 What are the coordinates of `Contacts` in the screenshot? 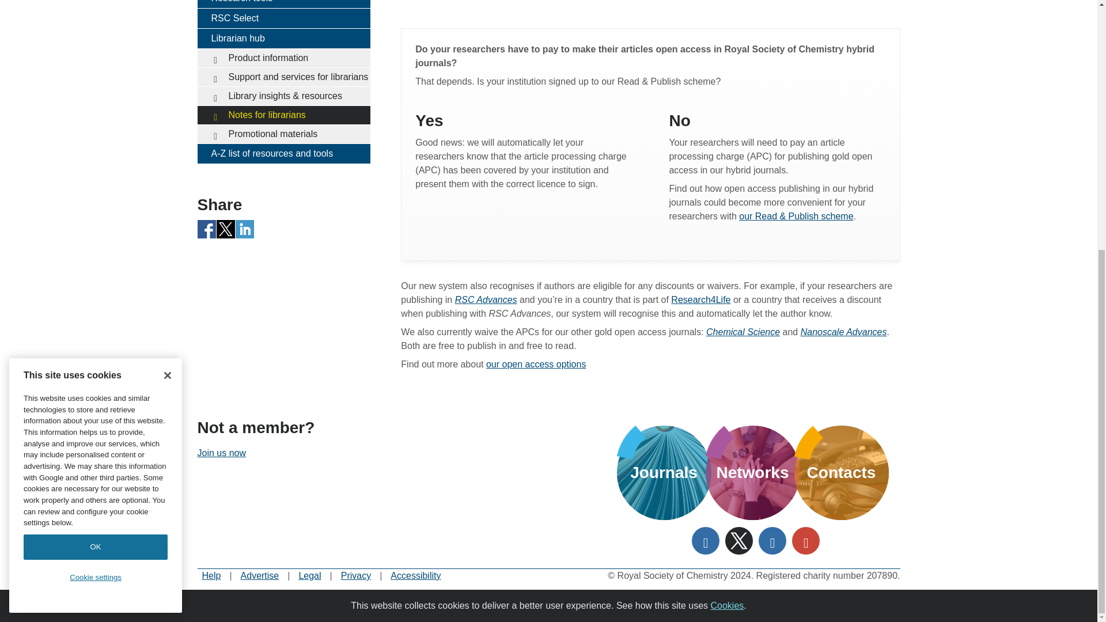 It's located at (841, 472).